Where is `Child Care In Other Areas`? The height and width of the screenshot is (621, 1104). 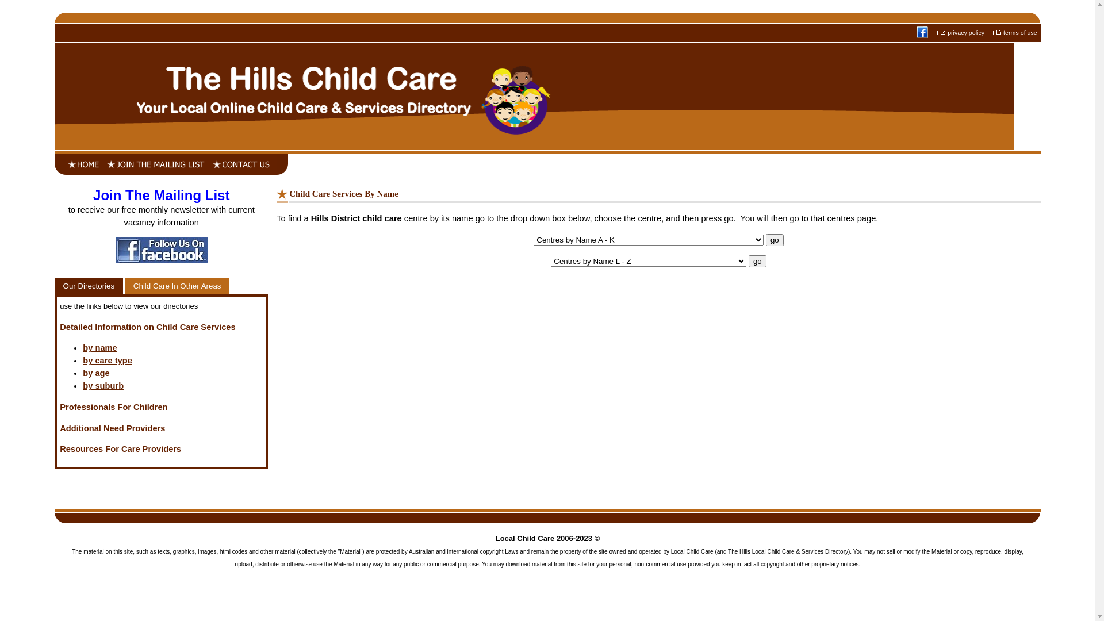
Child Care In Other Areas is located at coordinates (177, 286).